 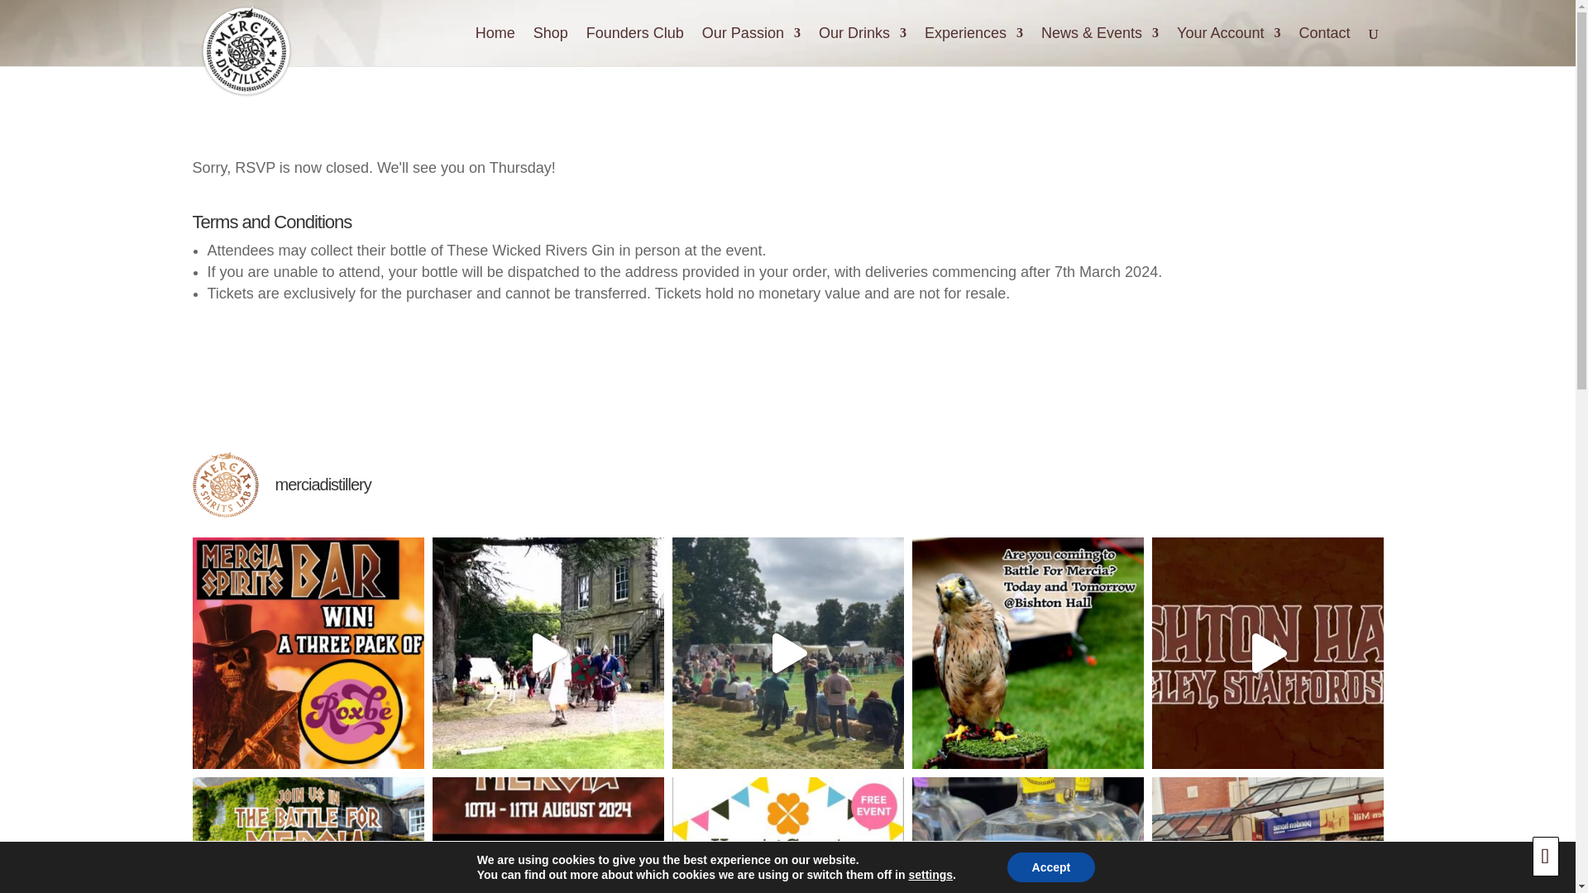 What do you see at coordinates (751, 46) in the screenshot?
I see `Our Passion` at bounding box center [751, 46].